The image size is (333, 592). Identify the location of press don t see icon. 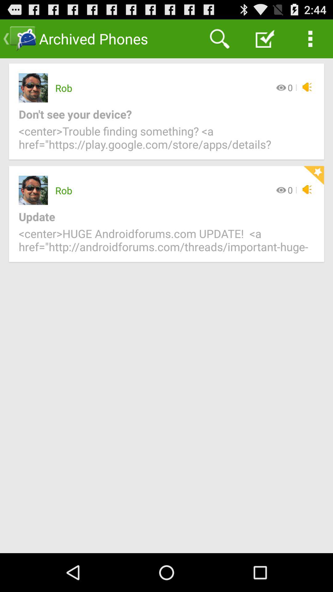
(162, 114).